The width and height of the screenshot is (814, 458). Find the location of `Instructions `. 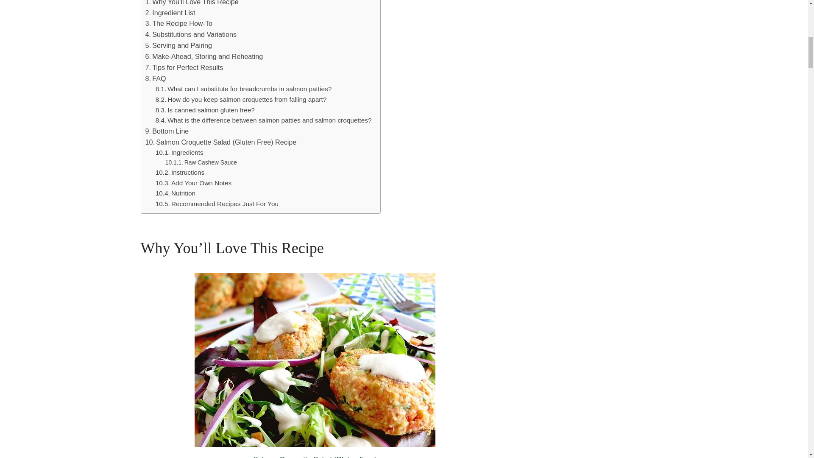

Instructions  is located at coordinates (181, 173).